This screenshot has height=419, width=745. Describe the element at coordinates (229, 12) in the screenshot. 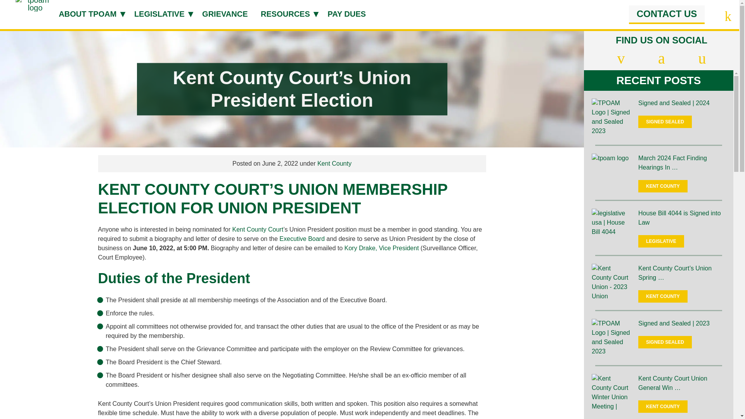

I see `GRIEVANCE` at that location.